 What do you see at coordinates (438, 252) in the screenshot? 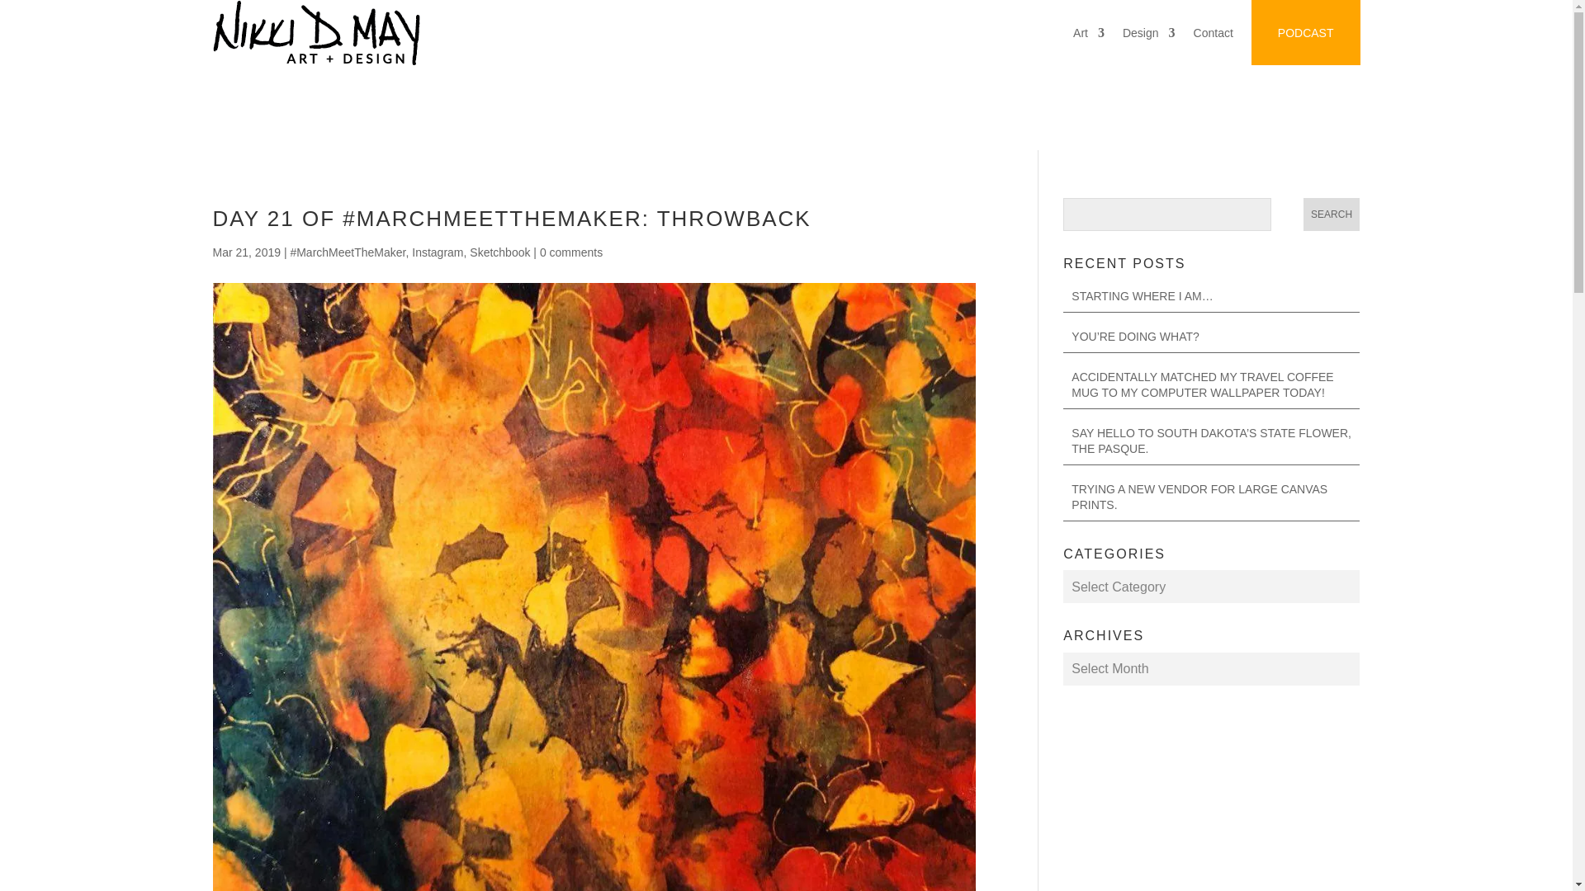
I see `Instagram` at bounding box center [438, 252].